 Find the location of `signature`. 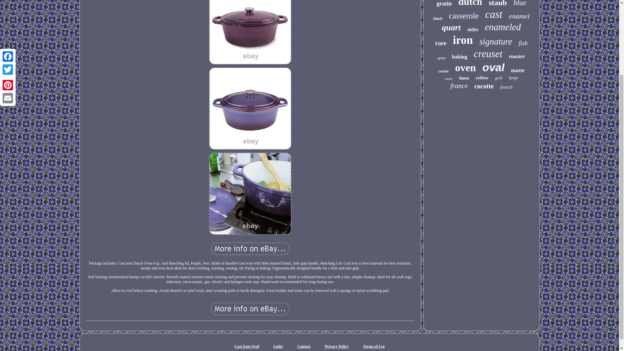

signature is located at coordinates (496, 42).